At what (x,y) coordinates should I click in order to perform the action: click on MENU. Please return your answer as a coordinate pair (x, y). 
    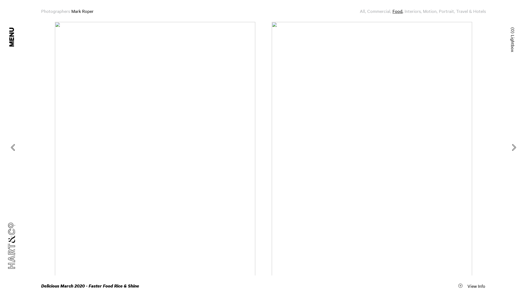
    Looking at the image, I should click on (19, 27).